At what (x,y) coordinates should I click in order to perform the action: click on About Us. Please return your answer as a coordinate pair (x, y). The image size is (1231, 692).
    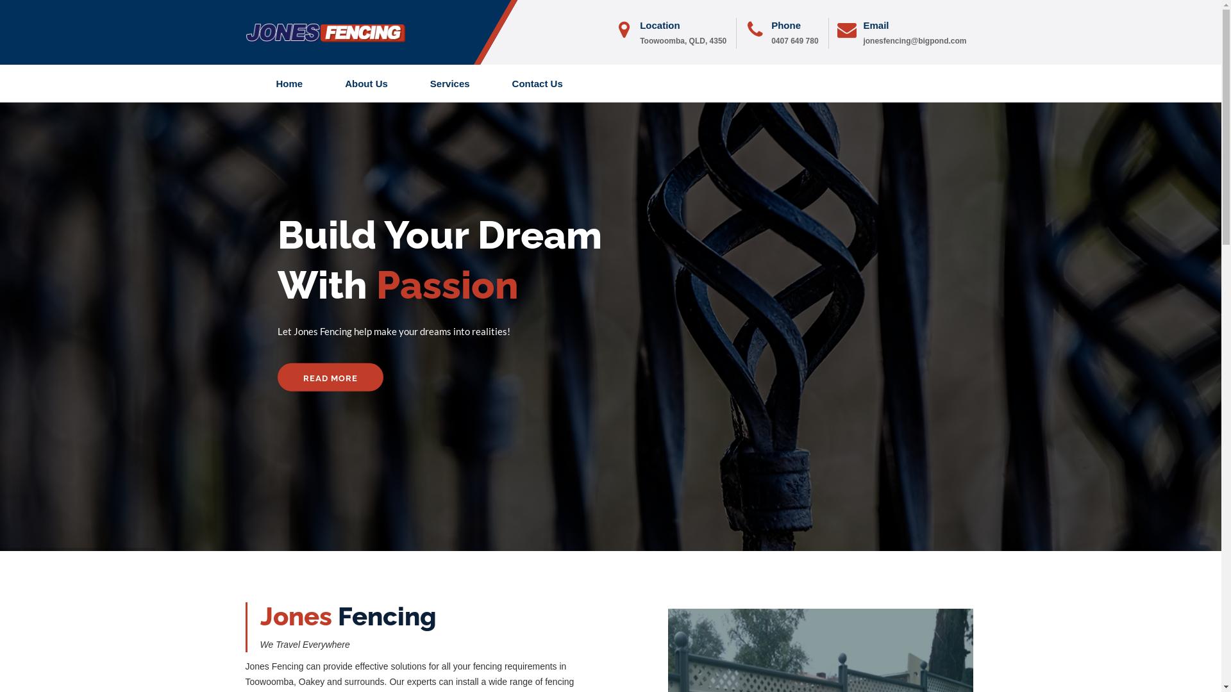
    Looking at the image, I should click on (366, 84).